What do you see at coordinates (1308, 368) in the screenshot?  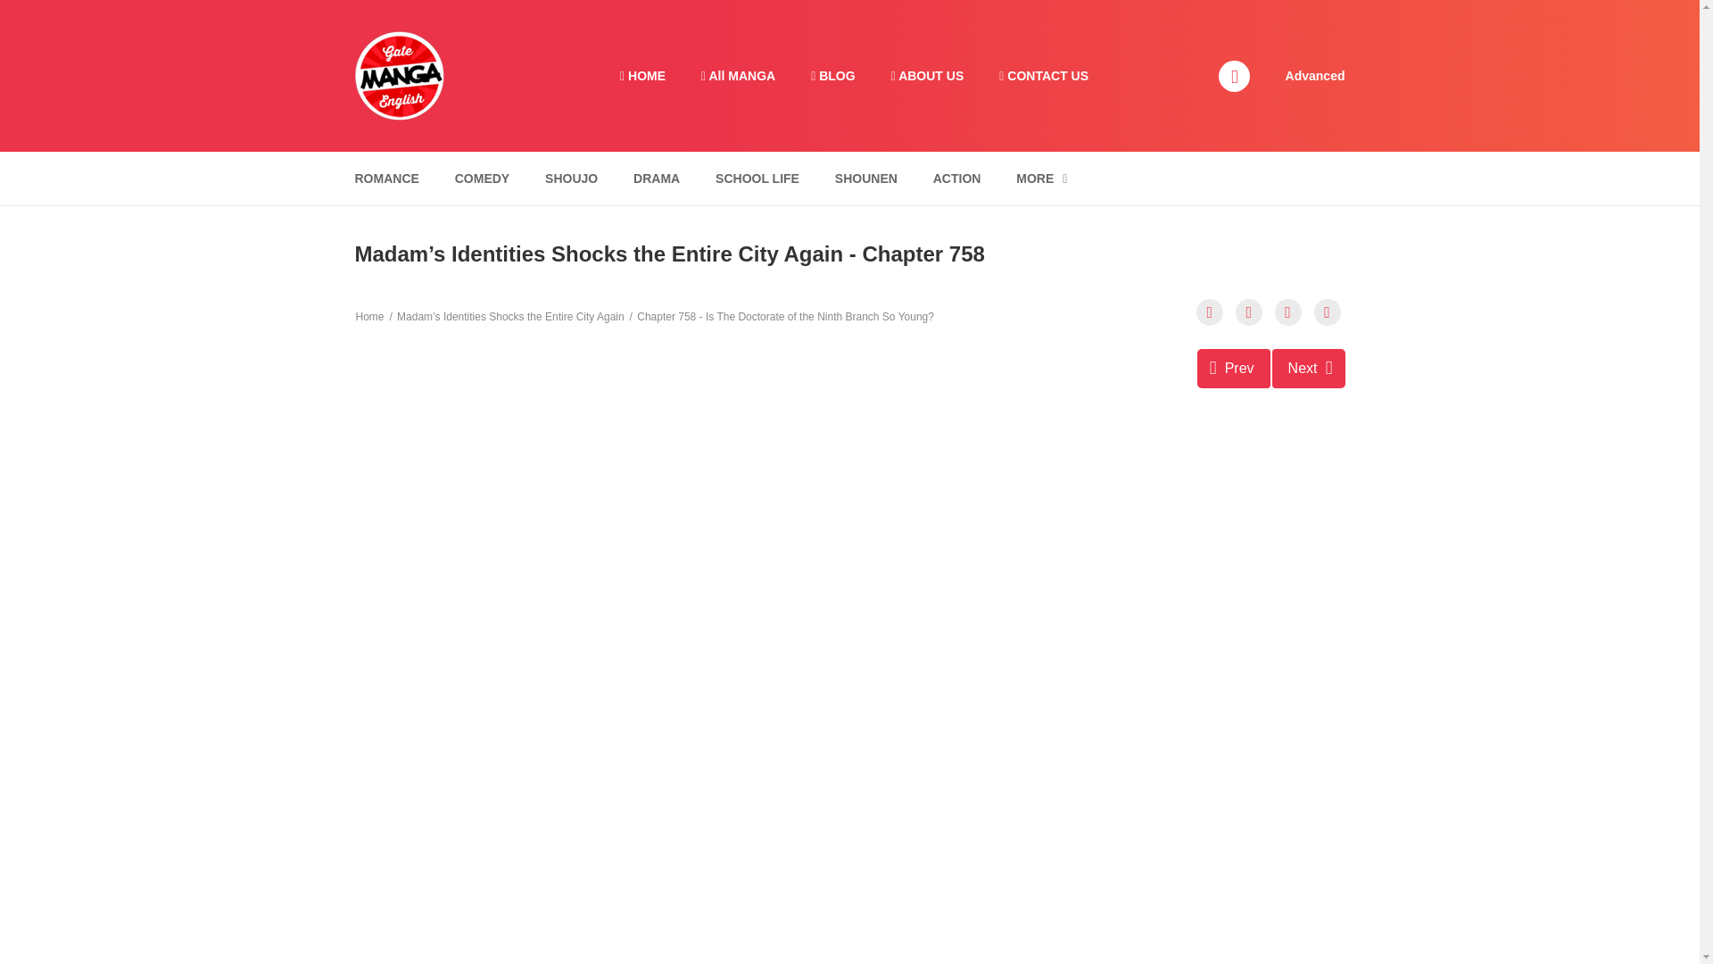 I see `Chapter 759` at bounding box center [1308, 368].